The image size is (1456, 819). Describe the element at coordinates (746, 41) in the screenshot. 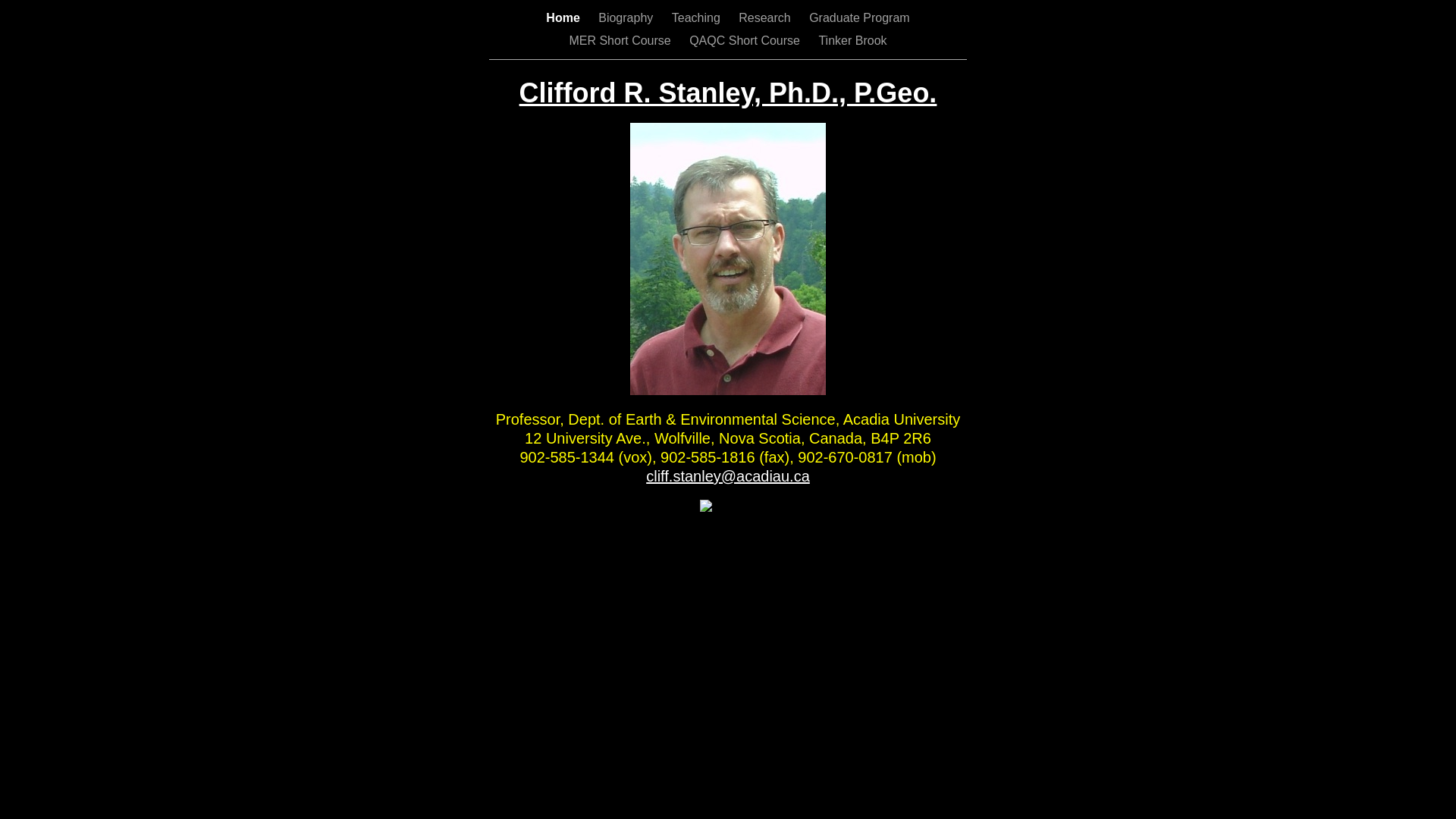

I see `QAQC Short Course` at that location.